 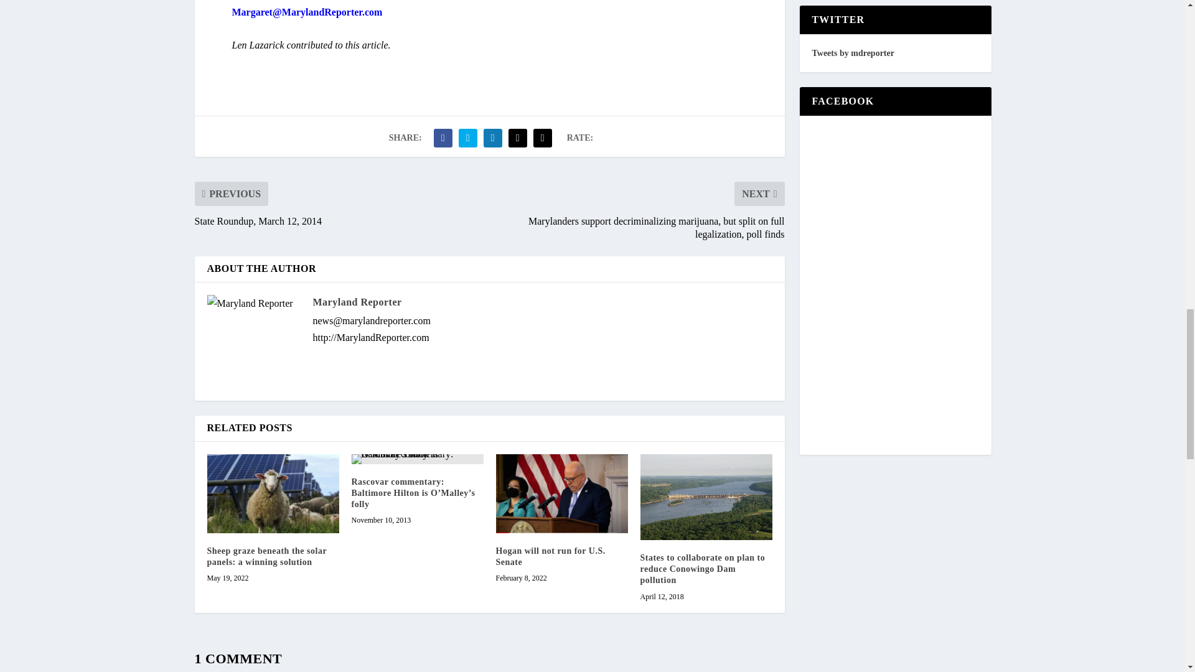 I want to click on Hogan will not run for U.S. Senate, so click(x=550, y=556).